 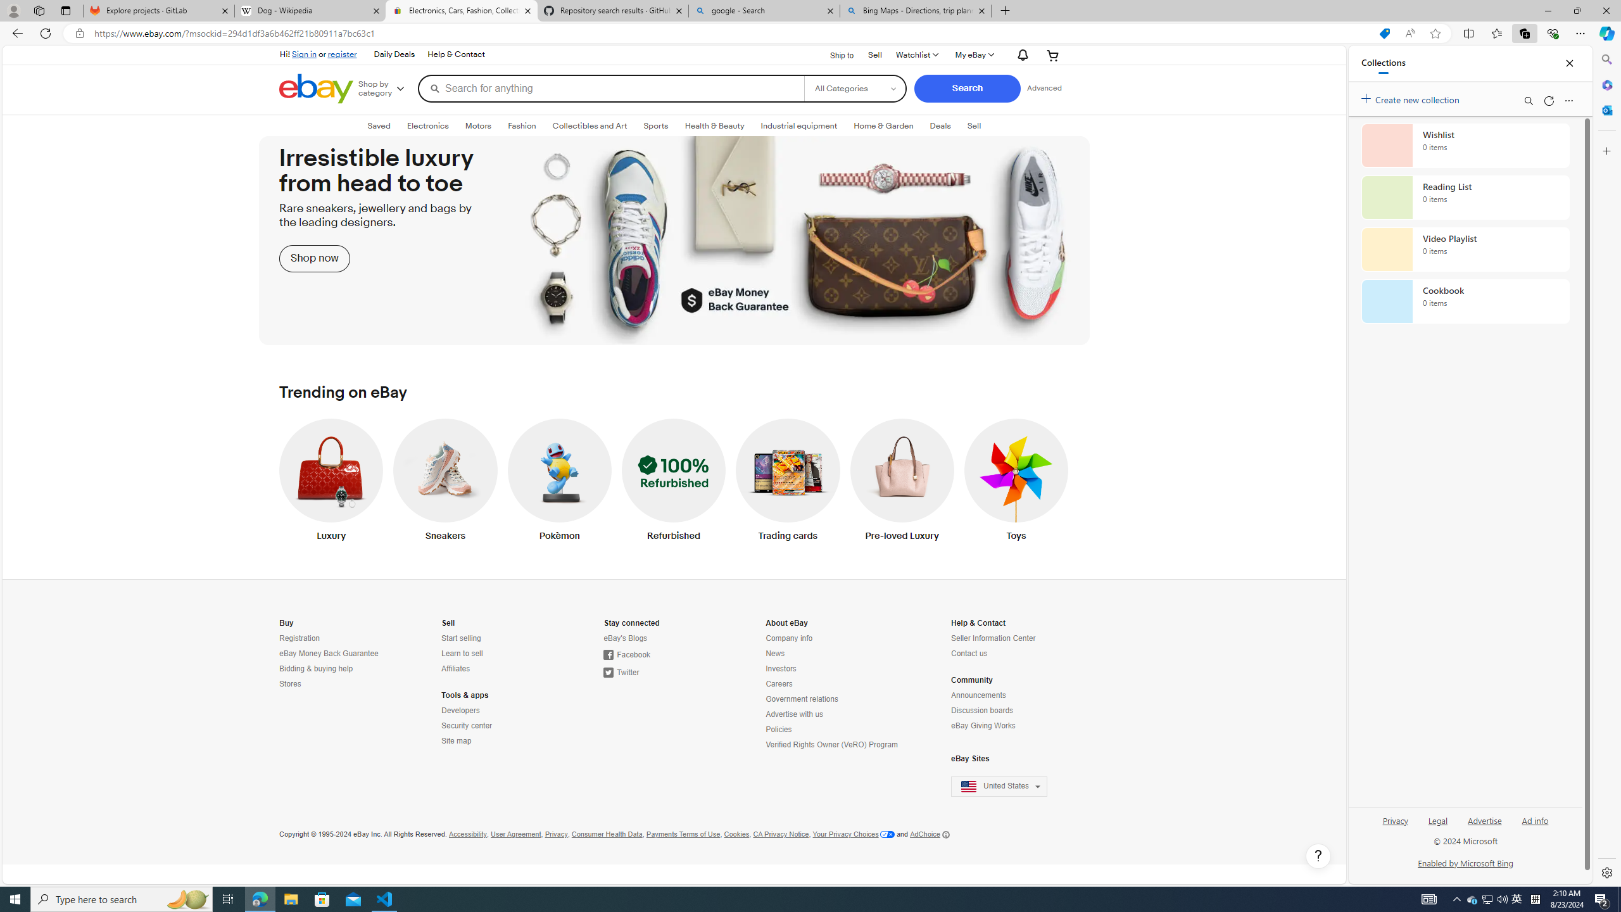 What do you see at coordinates (779, 684) in the screenshot?
I see `Careers` at bounding box center [779, 684].